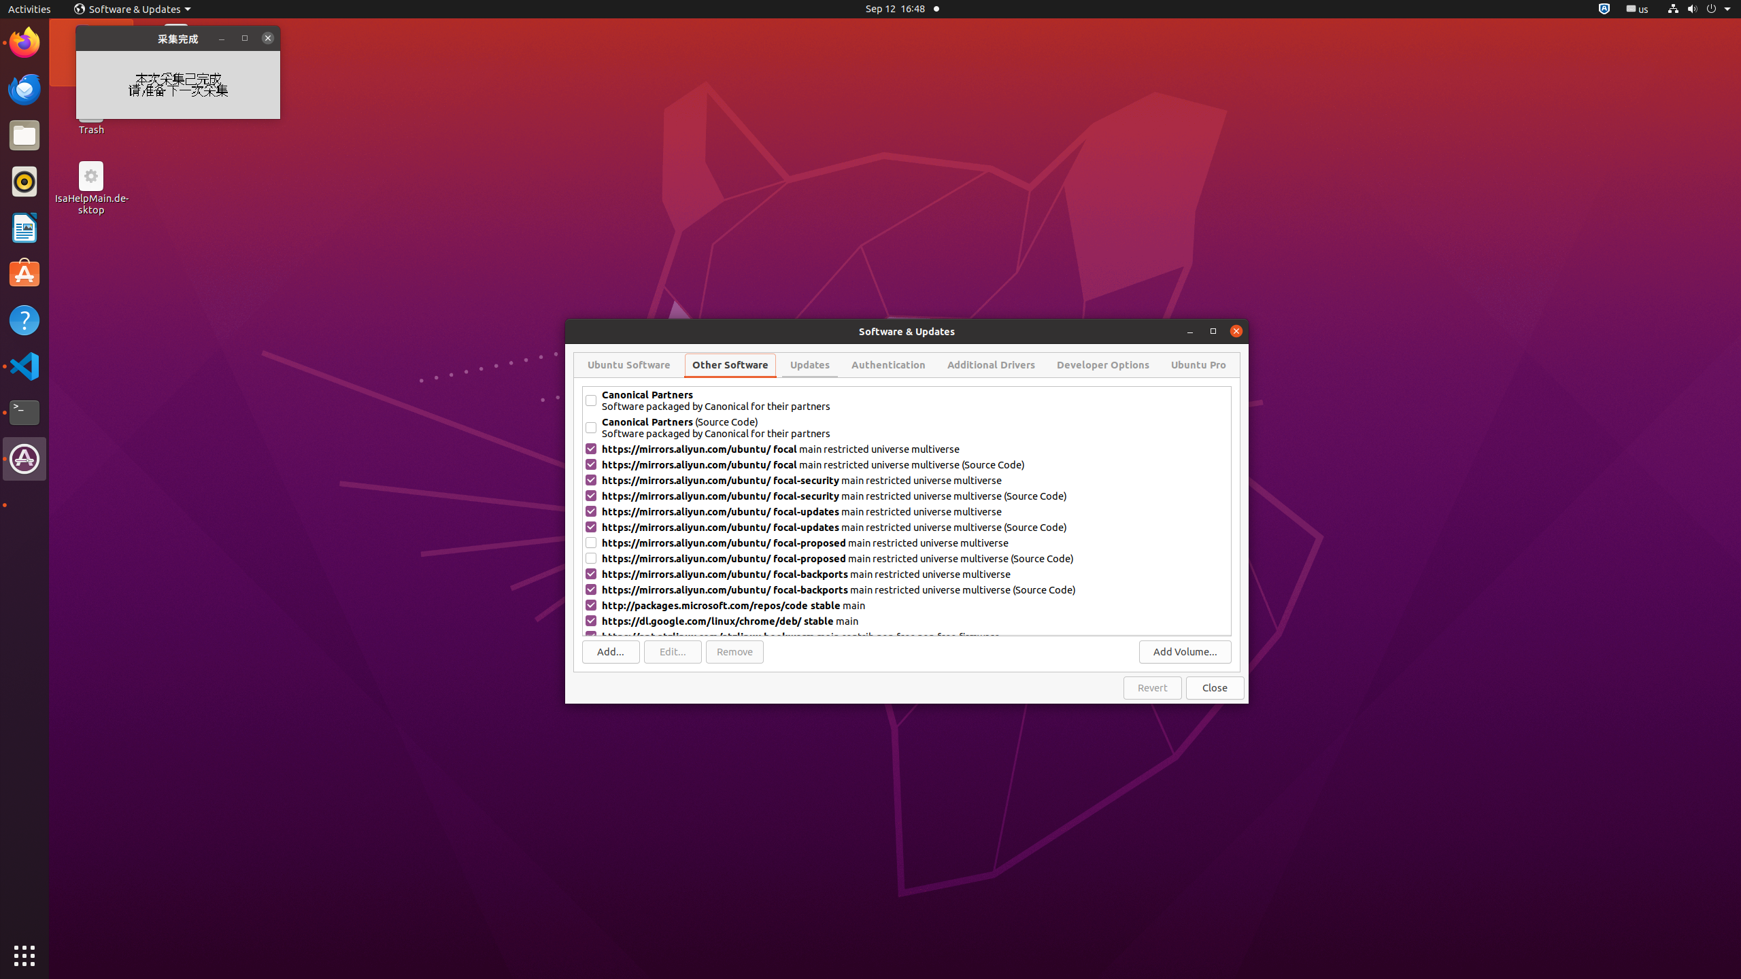  Describe the element at coordinates (24, 413) in the screenshot. I see `Terminal` at that location.